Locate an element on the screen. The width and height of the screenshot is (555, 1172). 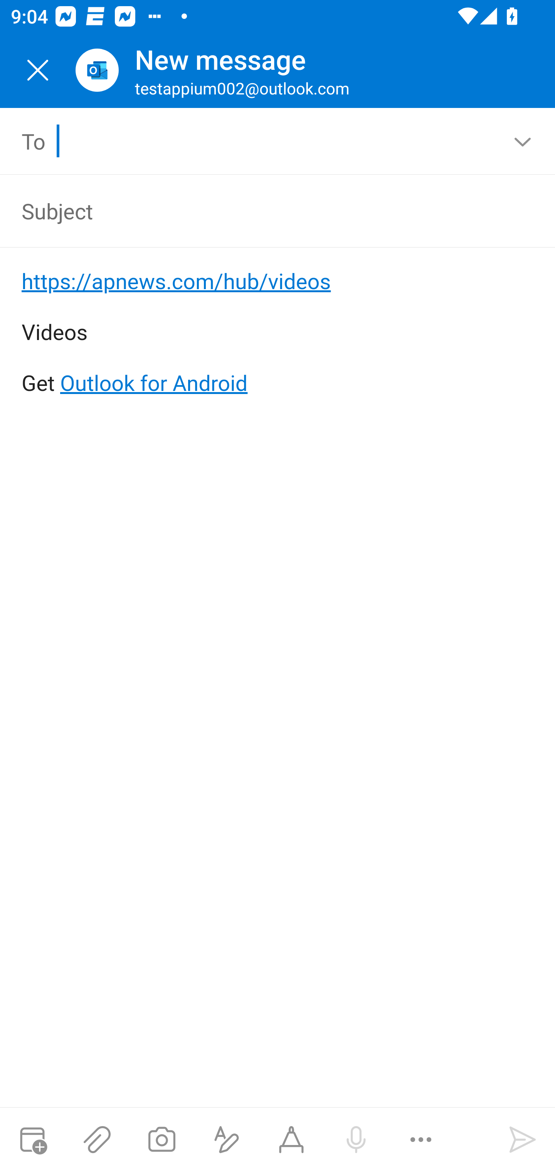
Subject is located at coordinates (256, 210).